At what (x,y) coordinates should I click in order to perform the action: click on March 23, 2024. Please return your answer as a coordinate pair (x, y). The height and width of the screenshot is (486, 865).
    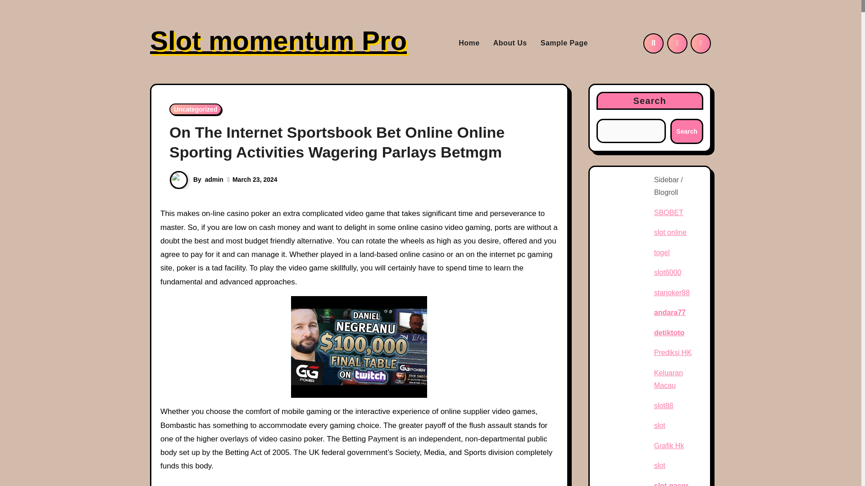
    Looking at the image, I should click on (255, 179).